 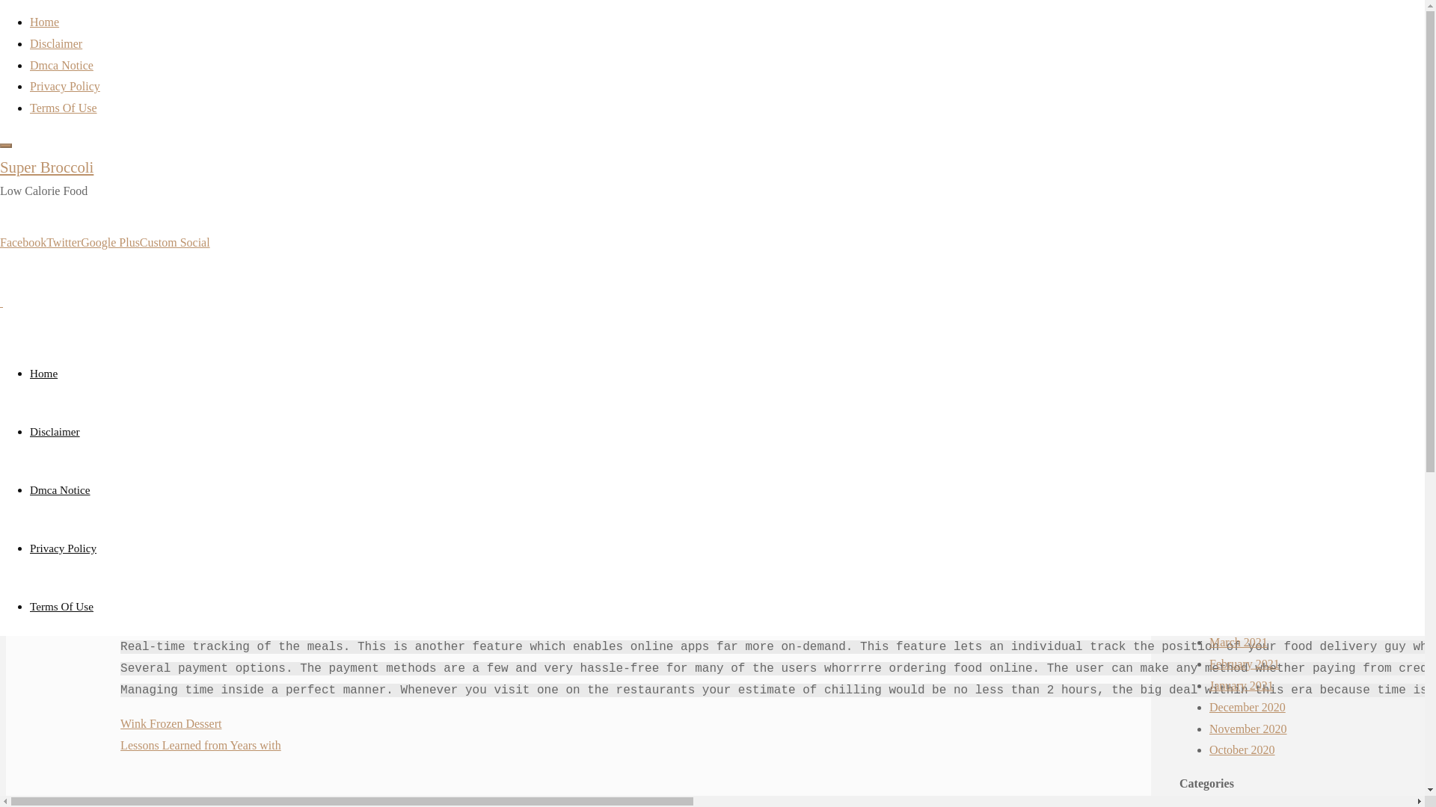 What do you see at coordinates (44, 21) in the screenshot?
I see `Home` at bounding box center [44, 21].